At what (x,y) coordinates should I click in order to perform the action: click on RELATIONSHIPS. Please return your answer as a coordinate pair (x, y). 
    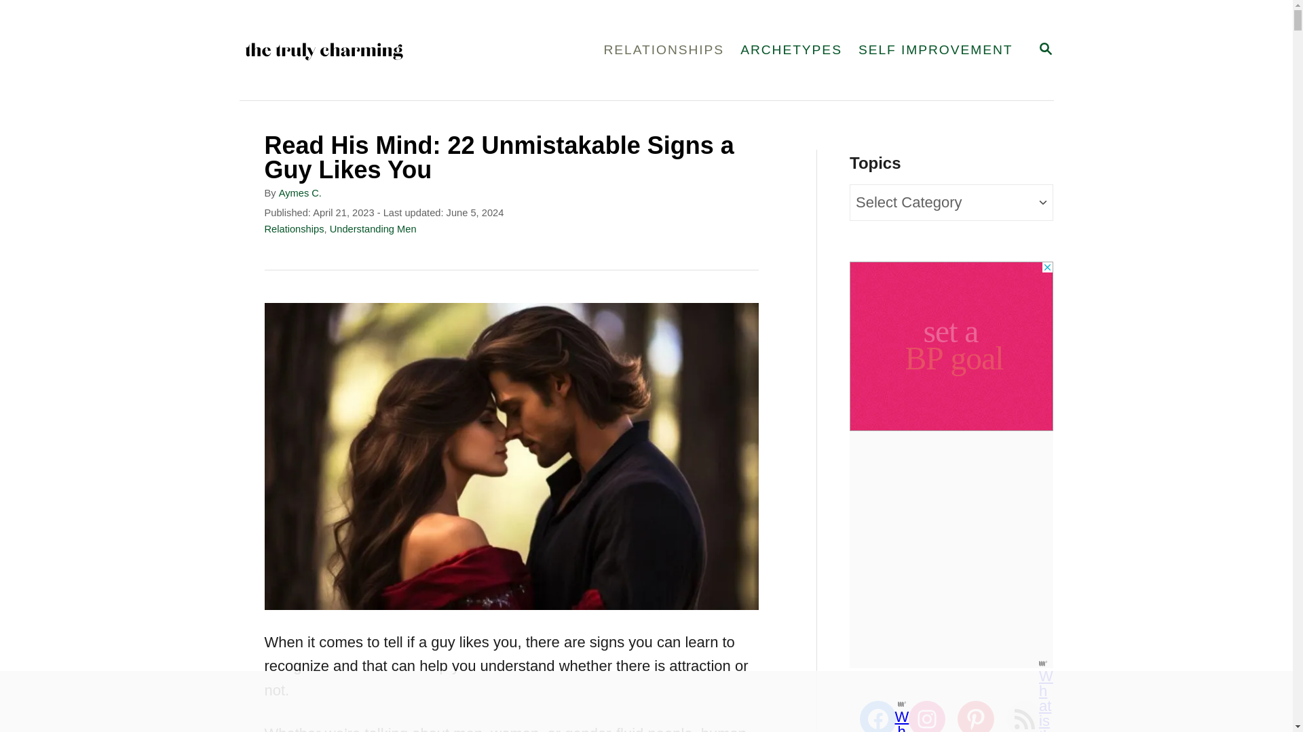
    Looking at the image, I should click on (1045, 49).